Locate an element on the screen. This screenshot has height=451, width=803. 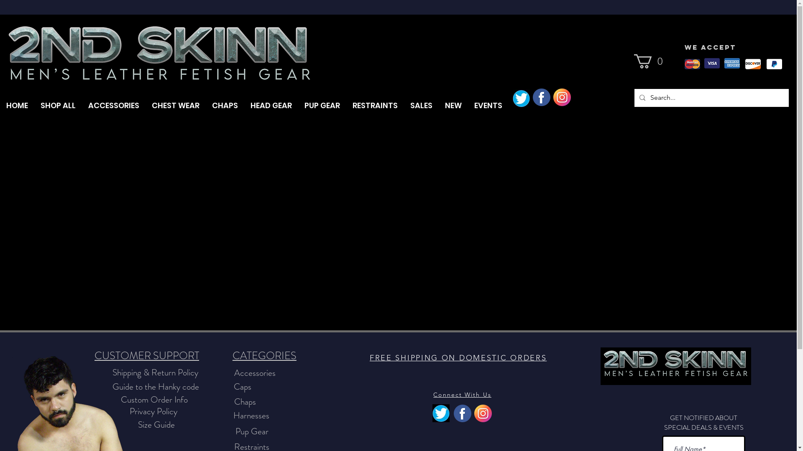
CUSTOMER SUPPORT is located at coordinates (147, 356).